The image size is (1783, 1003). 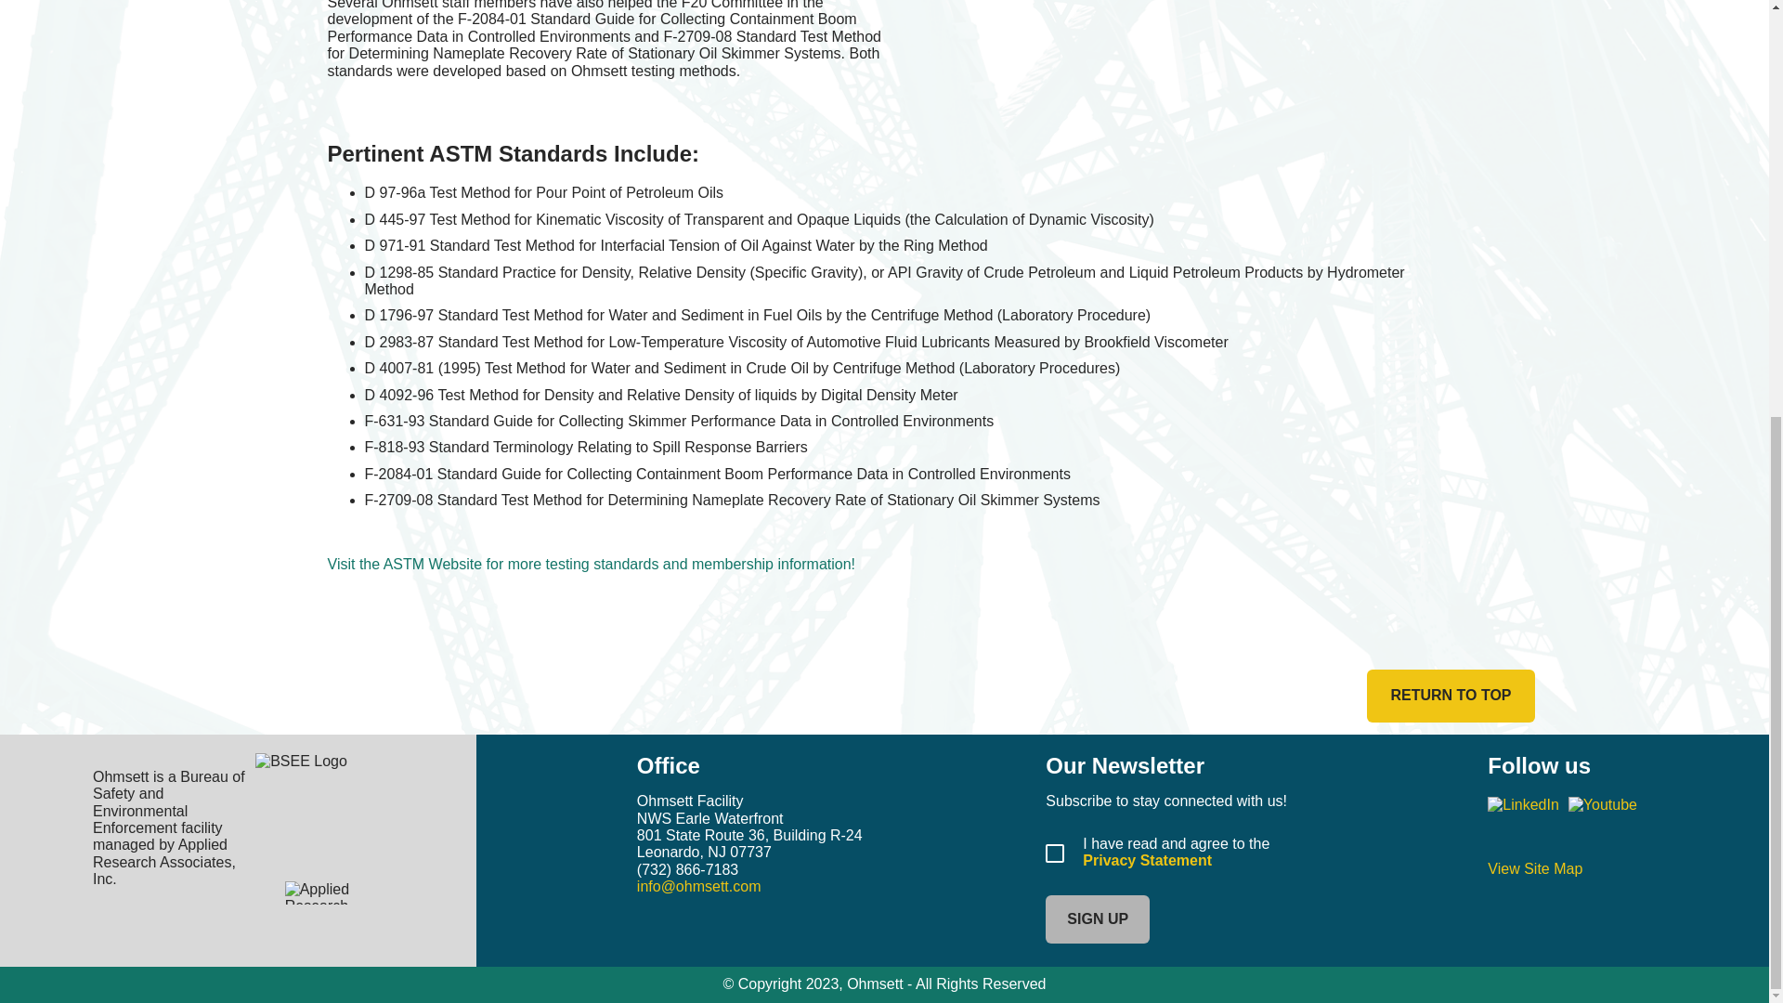 What do you see at coordinates (1147, 860) in the screenshot?
I see `Privacy Statement` at bounding box center [1147, 860].